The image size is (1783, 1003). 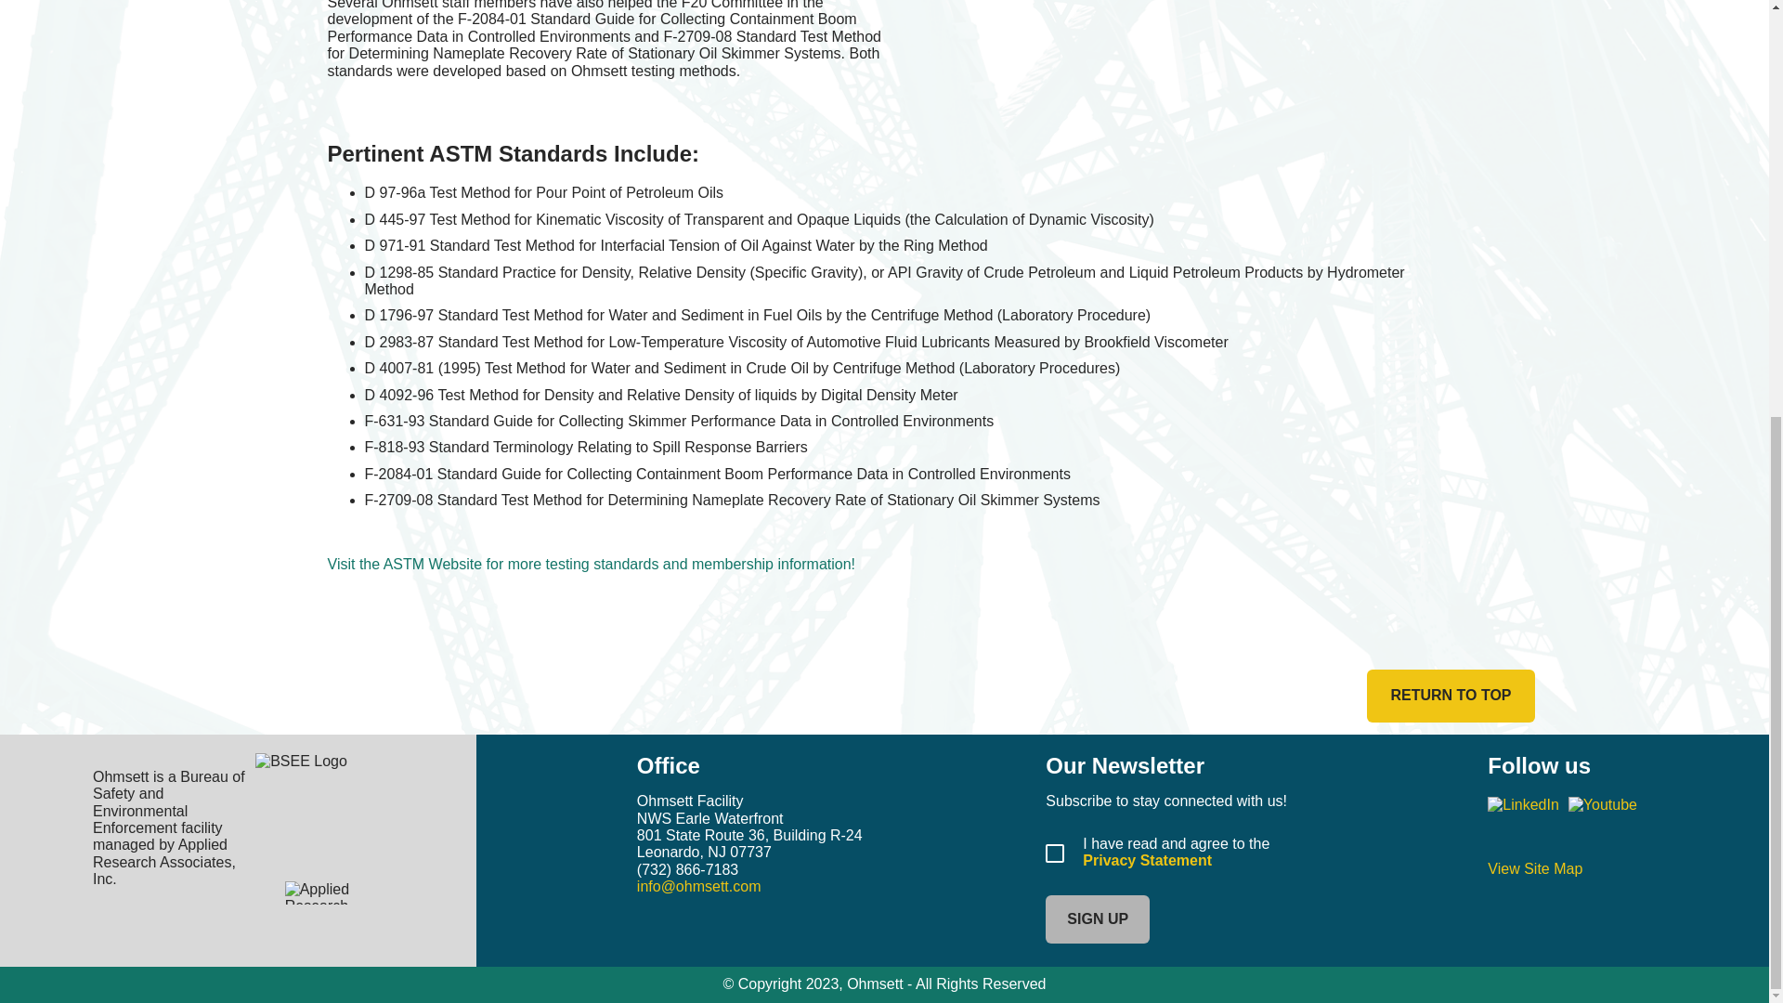 What do you see at coordinates (1147, 860) in the screenshot?
I see `Privacy Statement` at bounding box center [1147, 860].